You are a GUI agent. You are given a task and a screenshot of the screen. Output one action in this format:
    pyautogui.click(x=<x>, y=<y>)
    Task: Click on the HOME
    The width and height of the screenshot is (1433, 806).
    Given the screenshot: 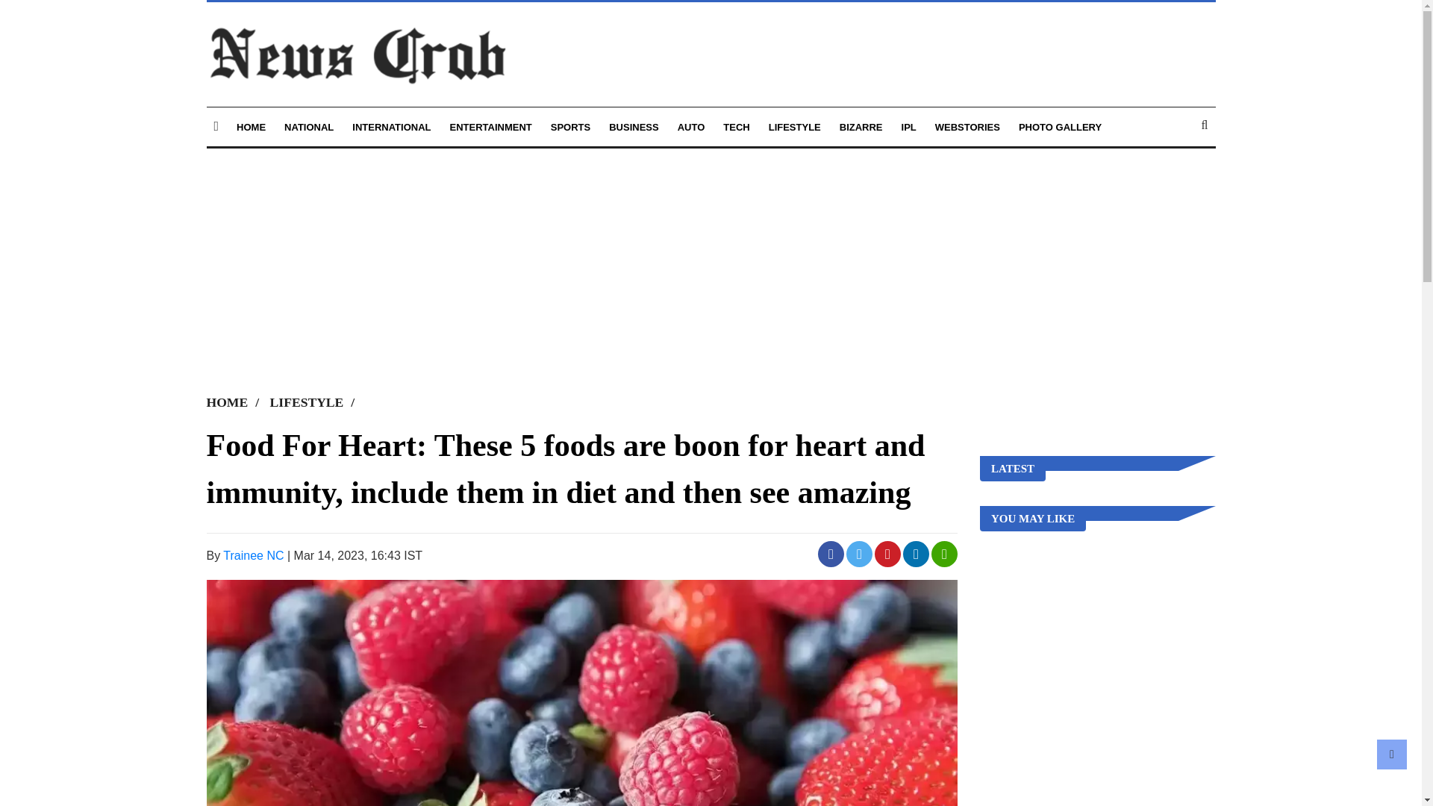 What is the action you would take?
    pyautogui.click(x=236, y=402)
    